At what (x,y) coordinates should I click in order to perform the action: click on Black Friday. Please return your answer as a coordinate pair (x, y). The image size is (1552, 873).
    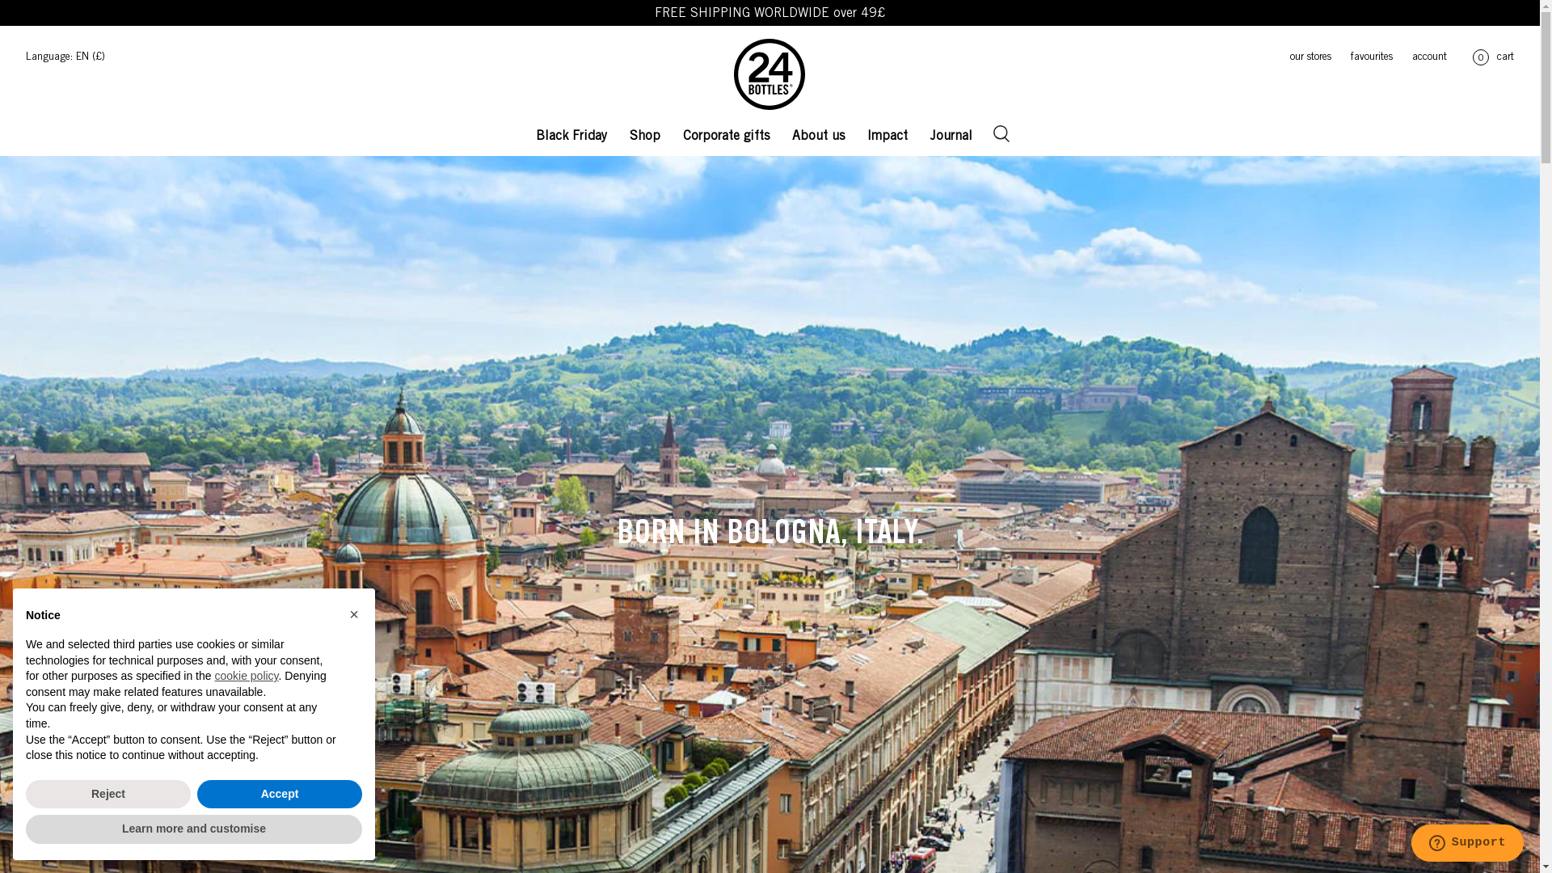
    Looking at the image, I should click on (571, 133).